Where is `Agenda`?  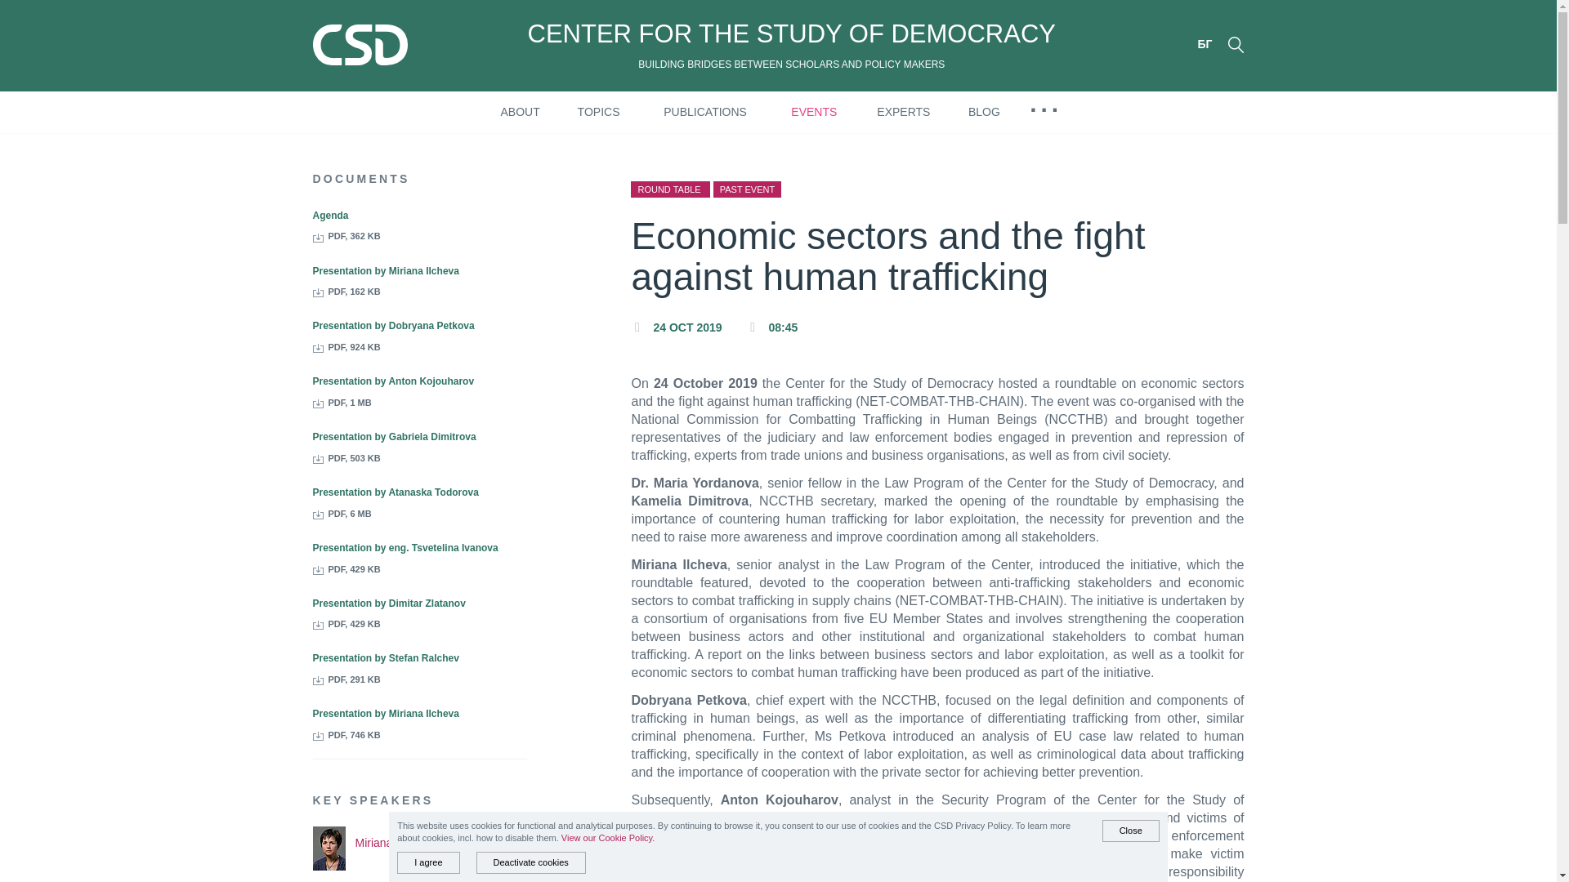 Agenda is located at coordinates (330, 216).